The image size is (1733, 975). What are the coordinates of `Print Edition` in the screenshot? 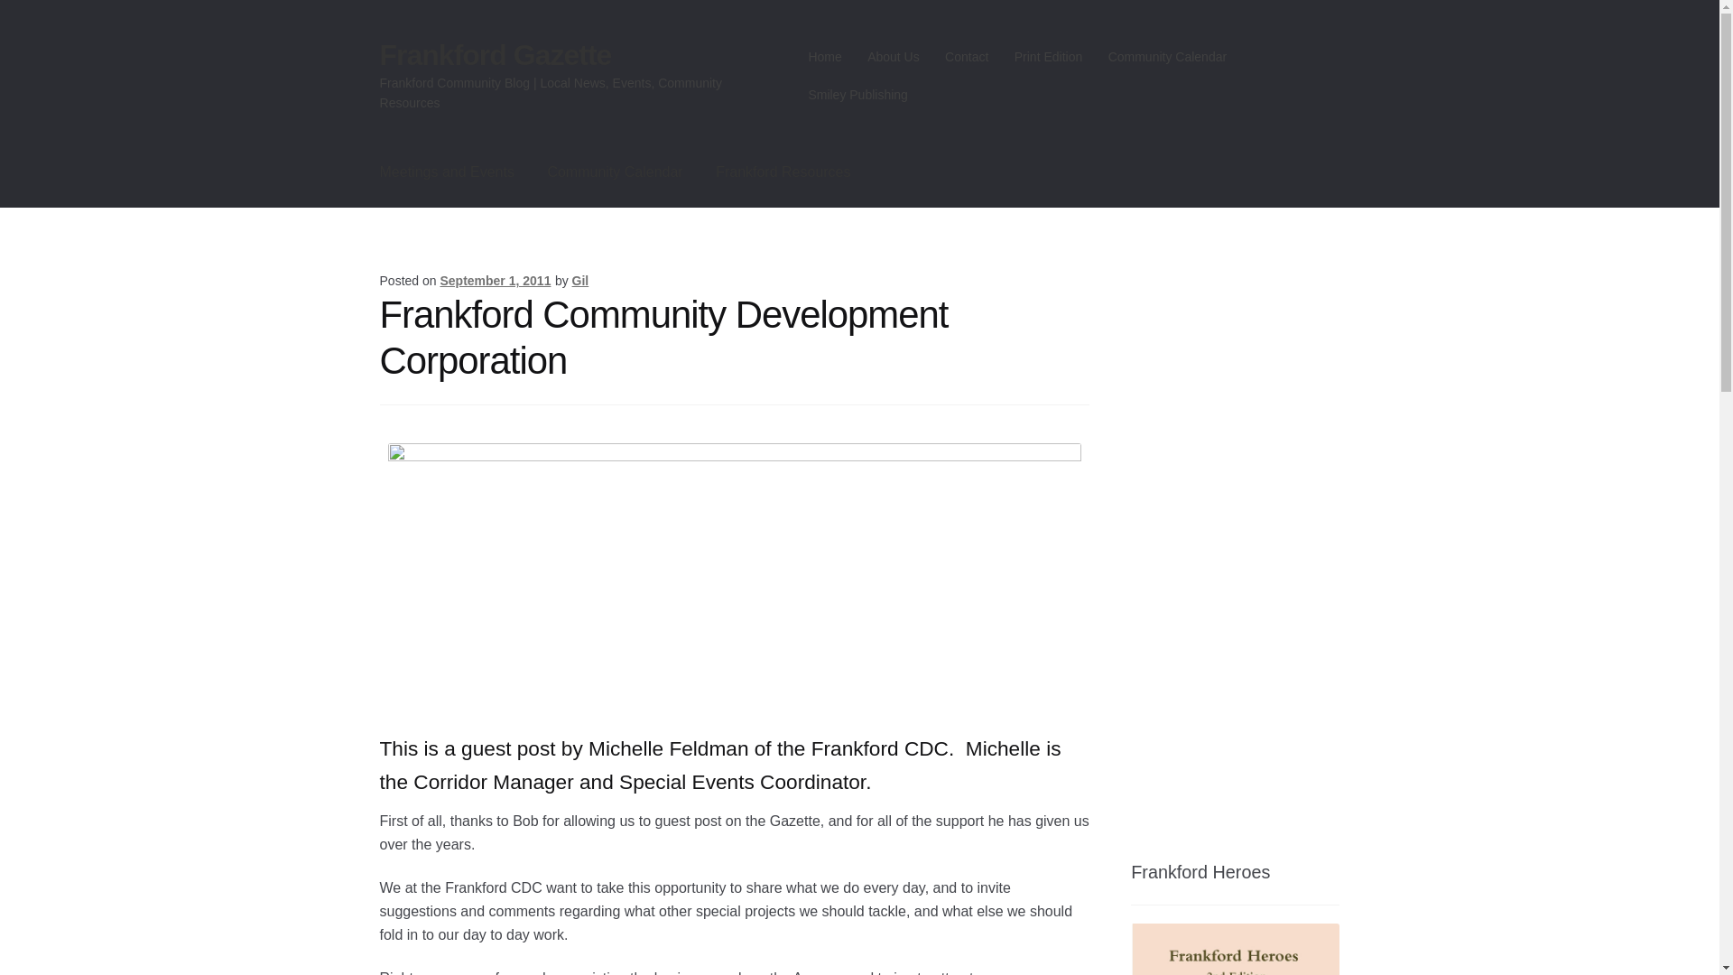 It's located at (1048, 57).